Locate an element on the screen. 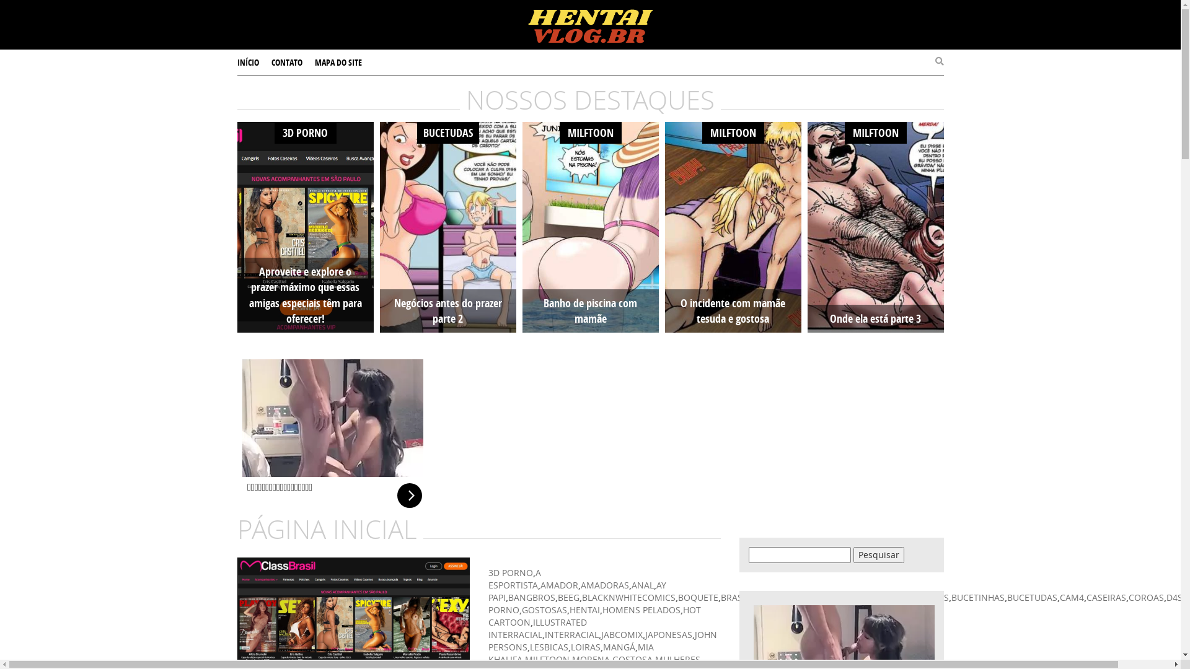  ANAL, is located at coordinates (643, 585).